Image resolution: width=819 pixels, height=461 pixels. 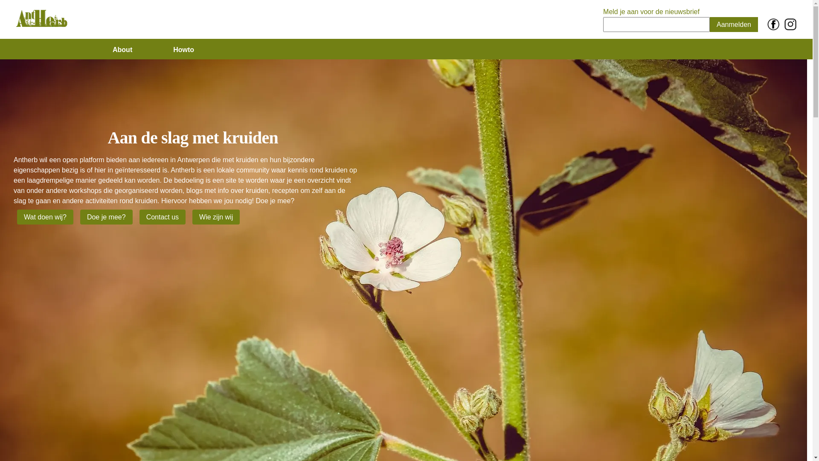 I want to click on Aanmelden, so click(x=734, y=25).